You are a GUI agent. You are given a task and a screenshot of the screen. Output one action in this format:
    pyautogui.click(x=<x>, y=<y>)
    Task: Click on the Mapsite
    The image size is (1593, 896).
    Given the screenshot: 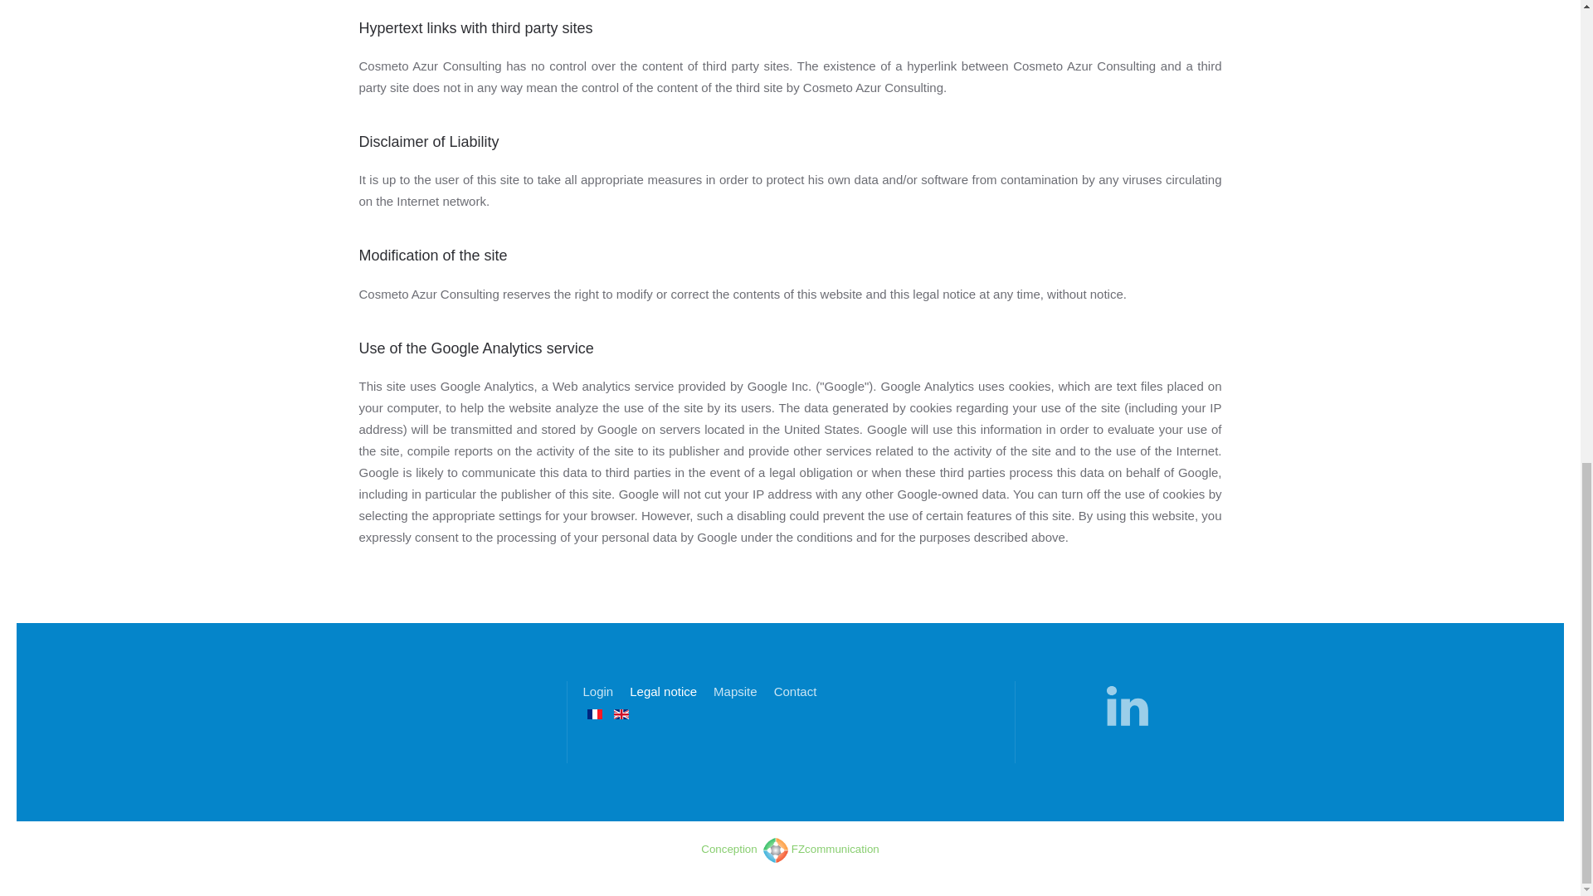 What is the action you would take?
    pyautogui.click(x=735, y=691)
    